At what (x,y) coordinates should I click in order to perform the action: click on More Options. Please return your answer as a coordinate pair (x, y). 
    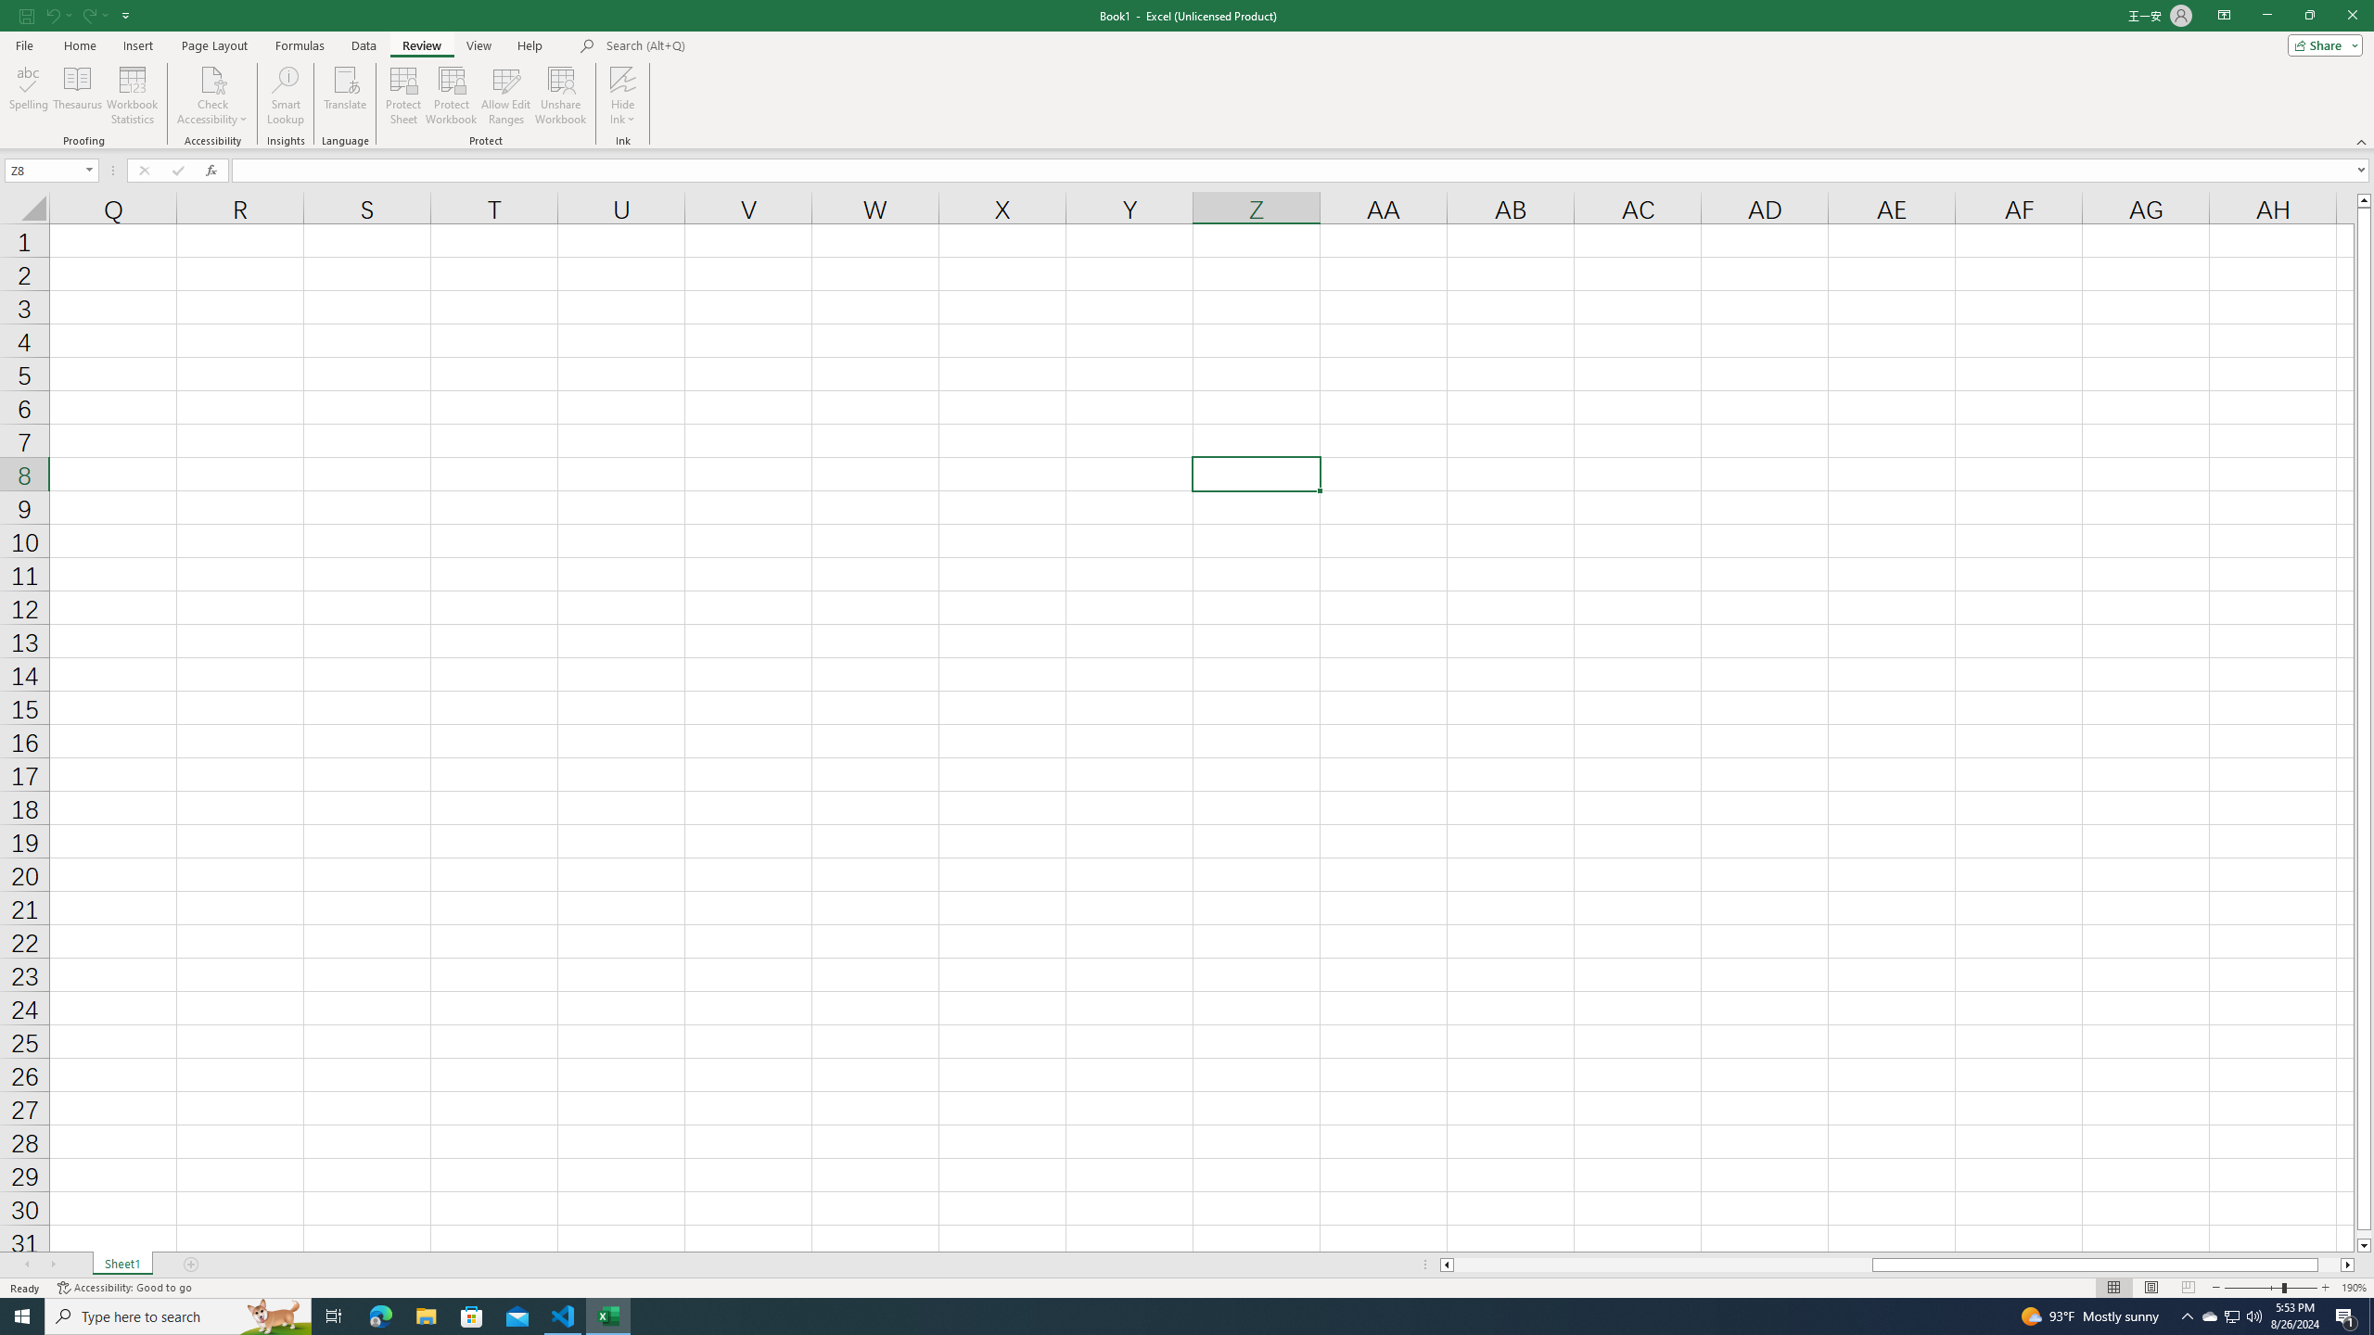
    Looking at the image, I should click on (623, 112).